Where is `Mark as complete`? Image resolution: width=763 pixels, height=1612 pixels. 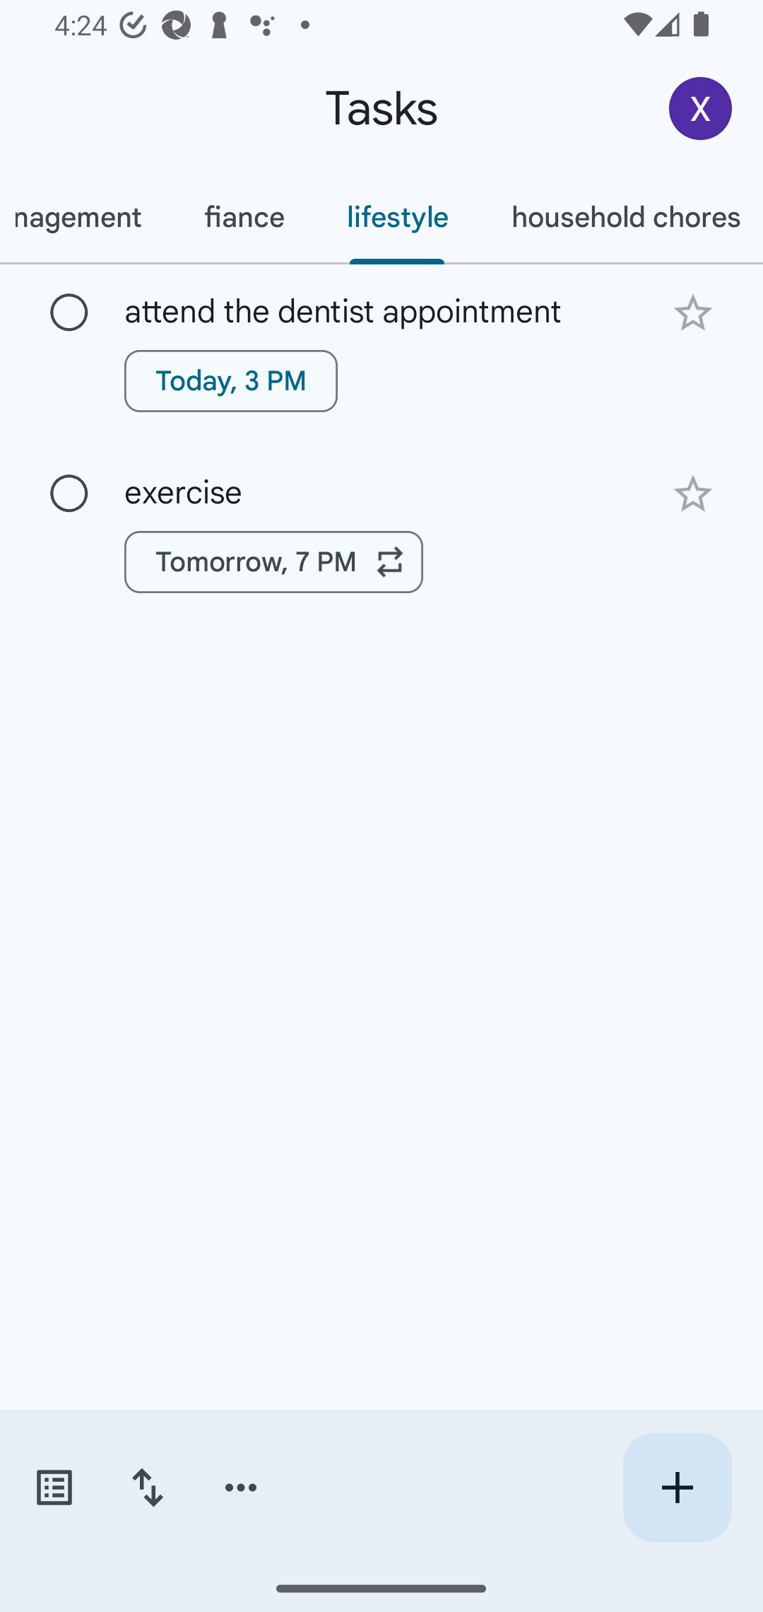
Mark as complete is located at coordinates (69, 313).